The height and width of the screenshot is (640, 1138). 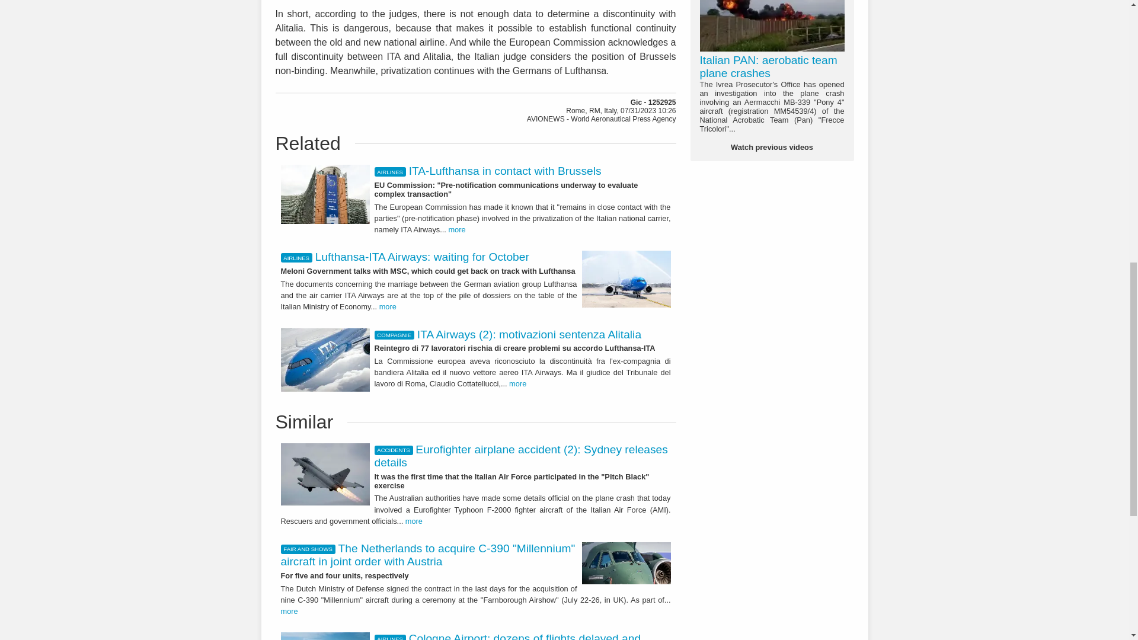 What do you see at coordinates (325, 636) in the screenshot?
I see `Air view of the Cologne-Bonn Airport` at bounding box center [325, 636].